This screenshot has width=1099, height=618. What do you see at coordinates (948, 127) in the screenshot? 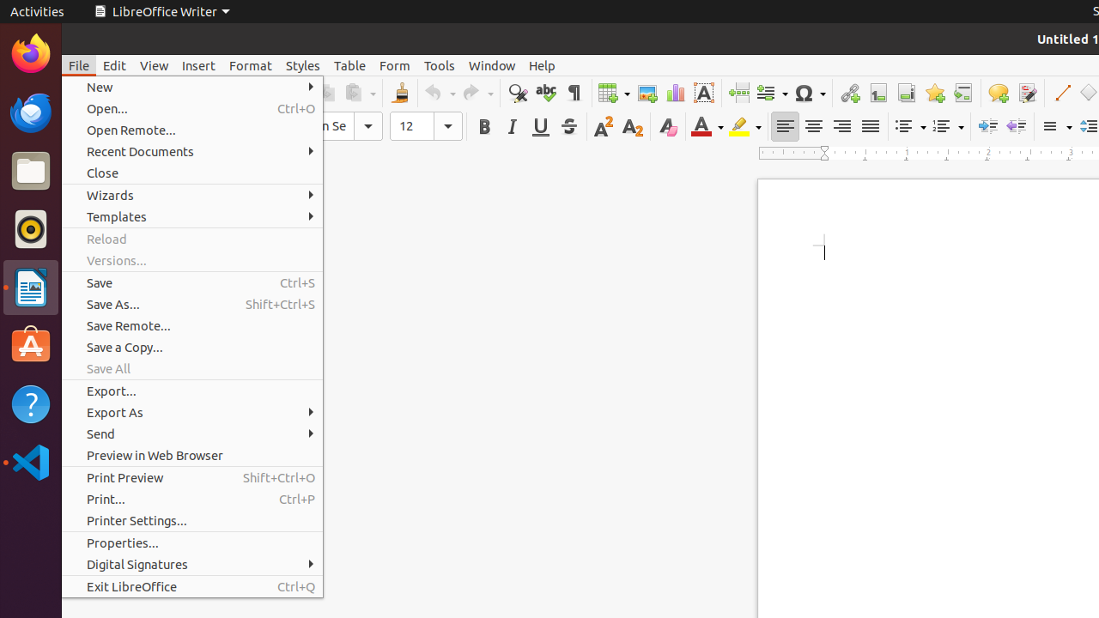
I see `Numbering` at bounding box center [948, 127].